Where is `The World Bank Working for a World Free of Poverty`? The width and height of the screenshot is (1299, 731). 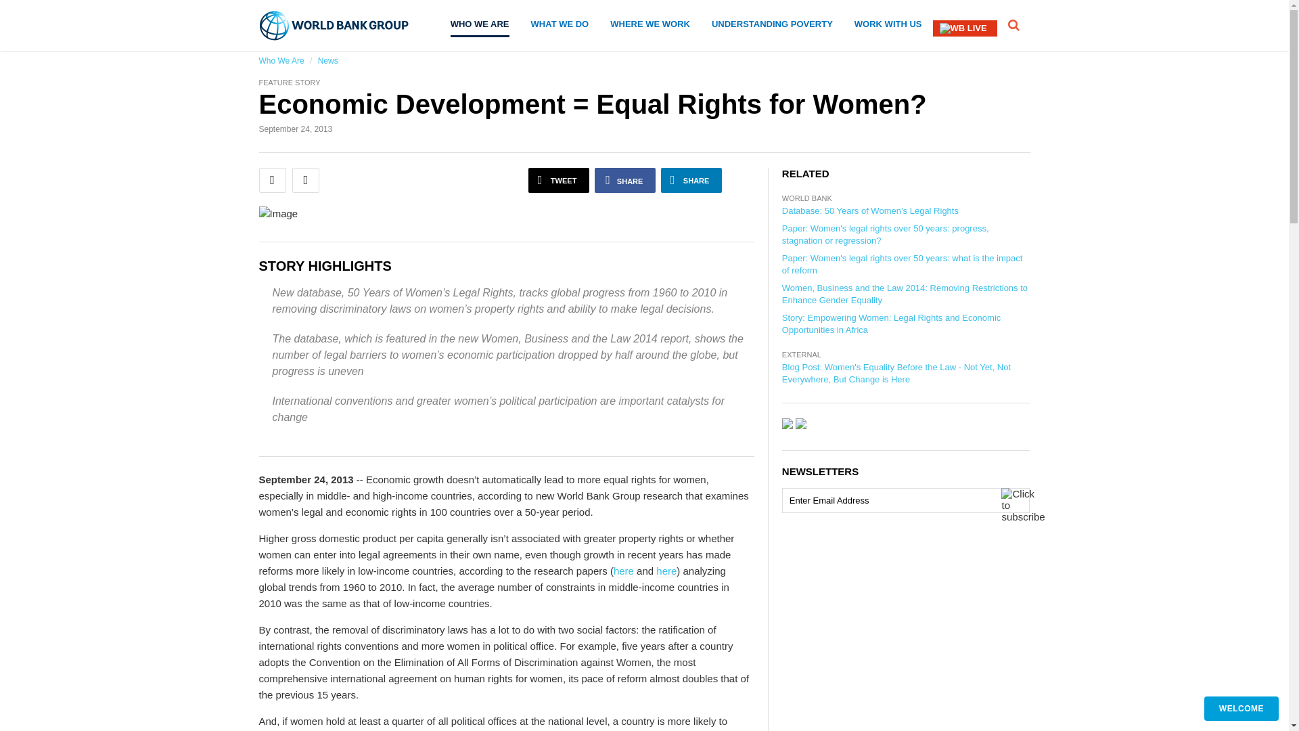
The World Bank Working for a World Free of Poverty is located at coordinates (334, 26).